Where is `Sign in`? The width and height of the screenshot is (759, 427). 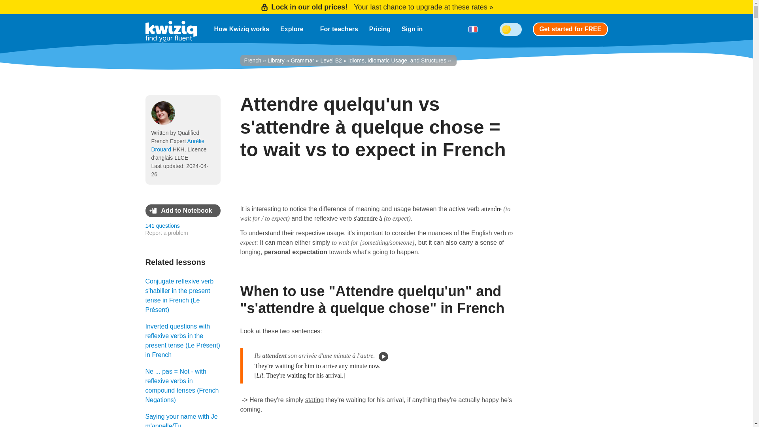 Sign in is located at coordinates (412, 29).